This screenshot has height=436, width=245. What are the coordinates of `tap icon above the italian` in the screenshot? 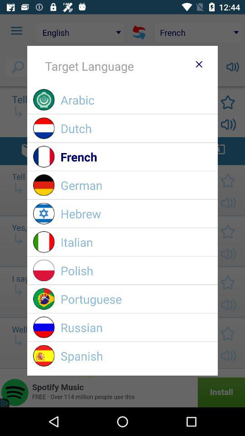 It's located at (136, 213).